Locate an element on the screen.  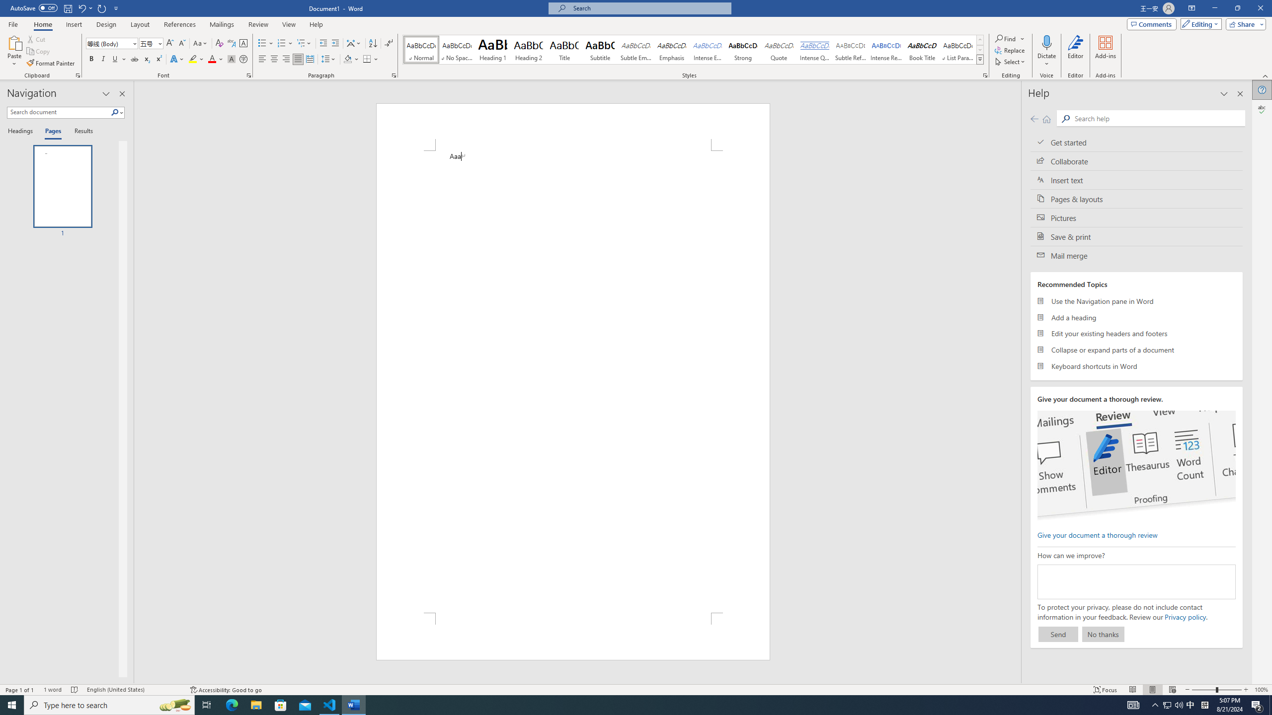
Subtitle is located at coordinates (600, 50).